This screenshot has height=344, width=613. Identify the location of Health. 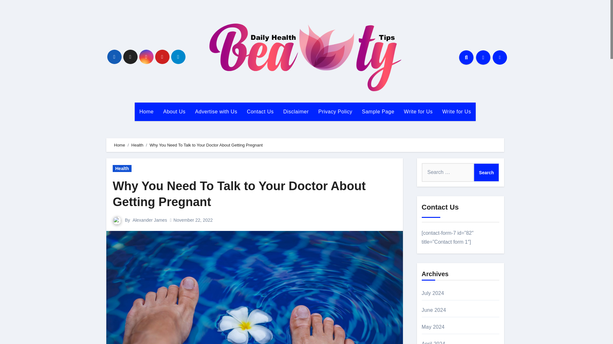
(137, 145).